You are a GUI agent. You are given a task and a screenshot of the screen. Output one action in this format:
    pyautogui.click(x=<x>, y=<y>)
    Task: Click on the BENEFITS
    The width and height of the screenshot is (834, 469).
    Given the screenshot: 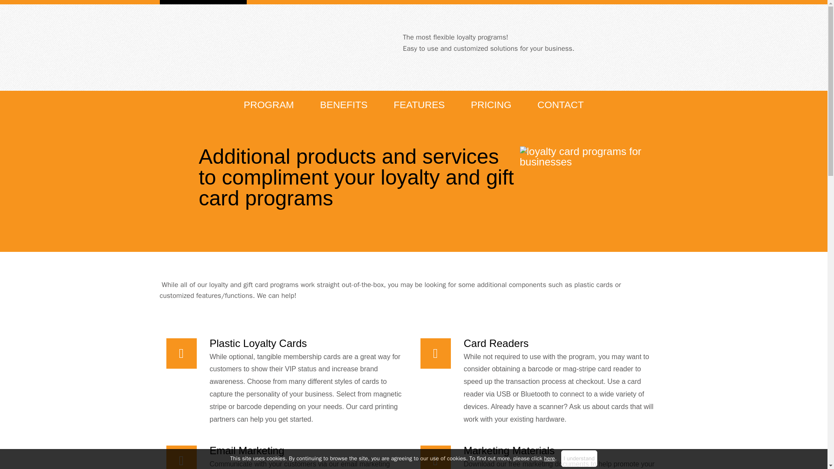 What is the action you would take?
    pyautogui.click(x=343, y=105)
    